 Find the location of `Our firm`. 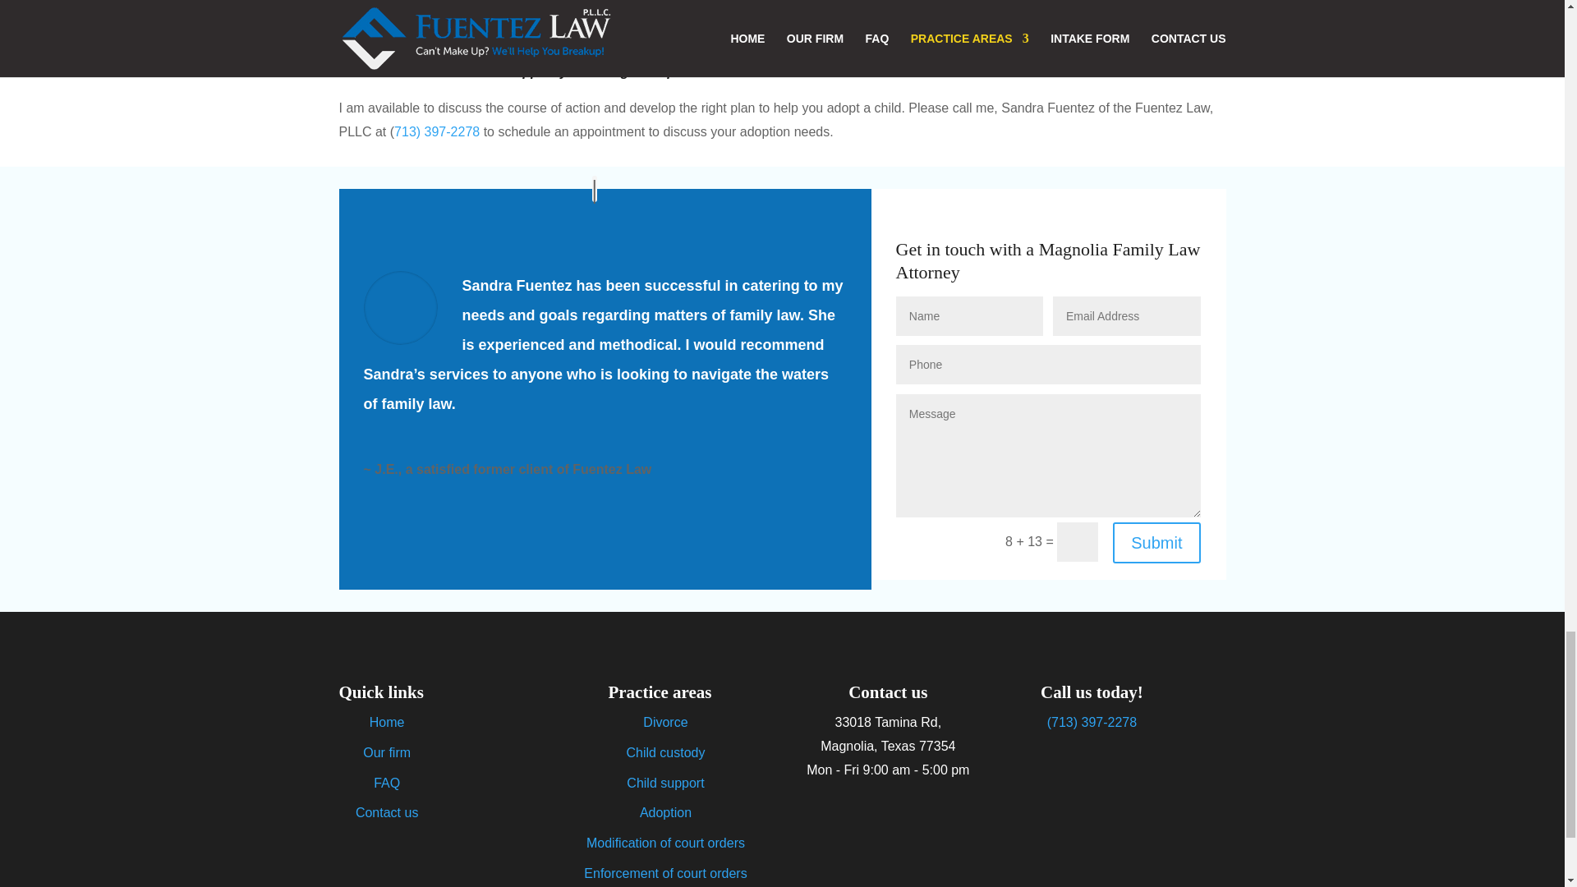

Our firm is located at coordinates (386, 752).